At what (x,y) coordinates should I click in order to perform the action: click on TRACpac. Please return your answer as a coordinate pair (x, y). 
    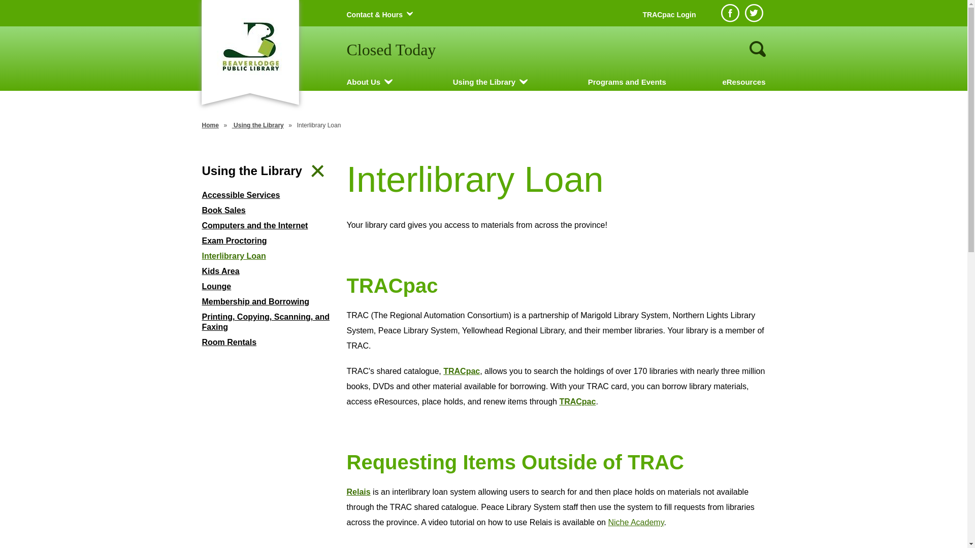
    Looking at the image, I should click on (462, 371).